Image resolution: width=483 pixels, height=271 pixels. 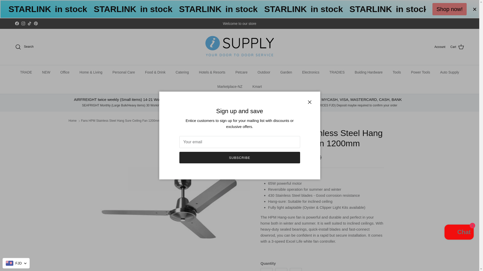 I want to click on i Supply Solutions NZ   on Pinterest, so click(x=36, y=24).